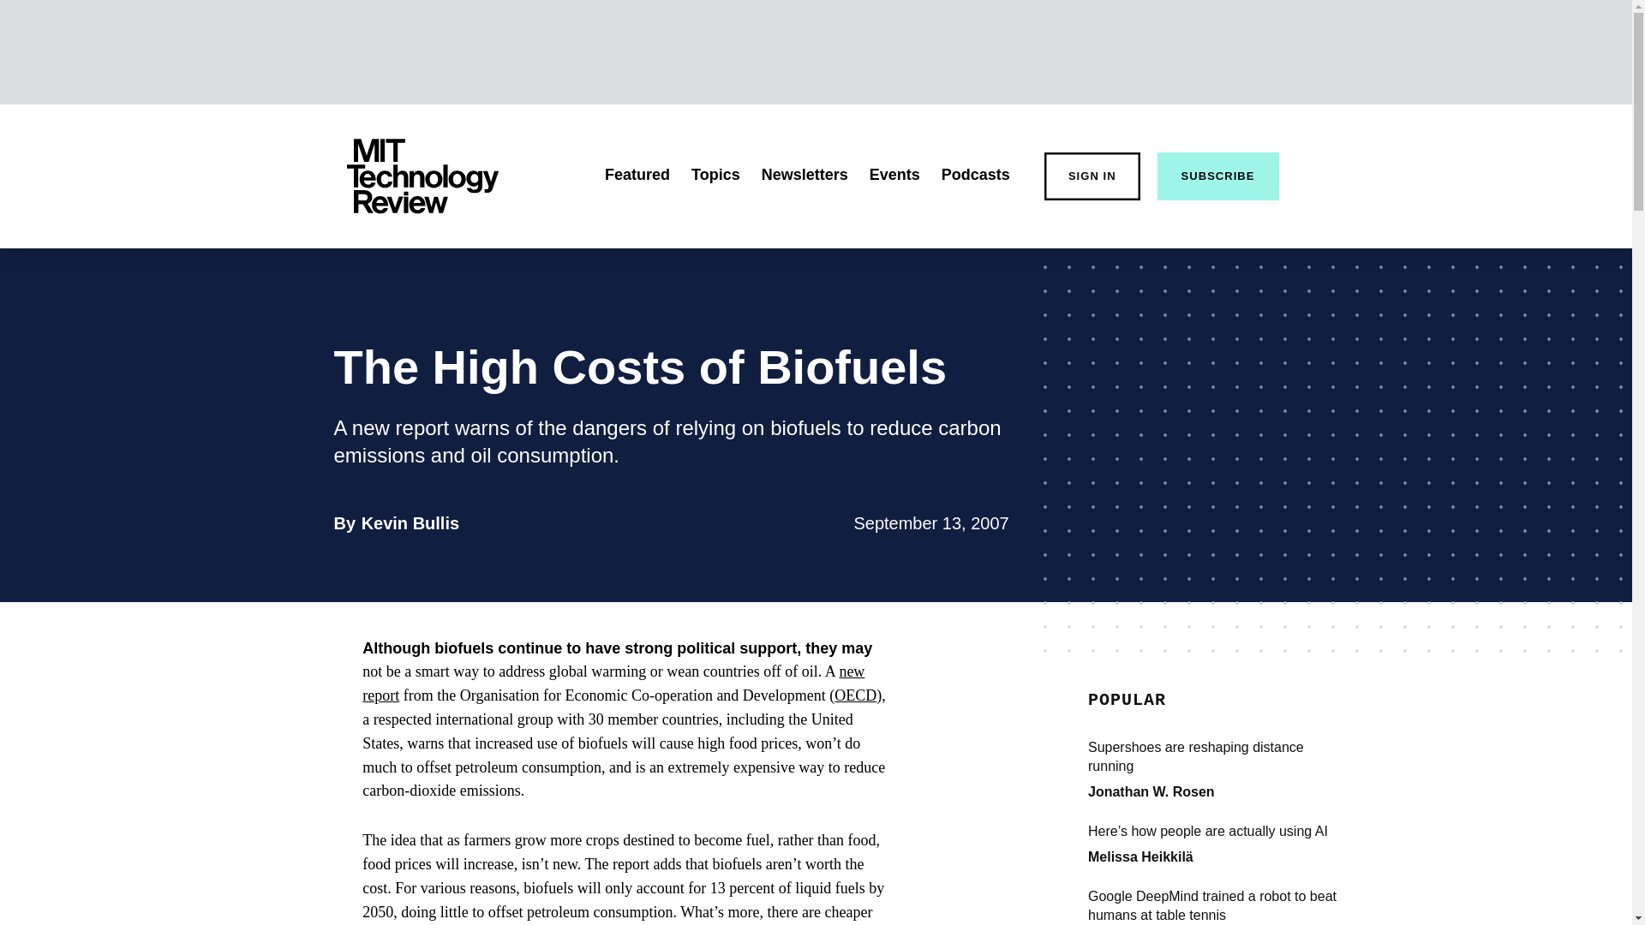 The image size is (1645, 925). What do you see at coordinates (894, 175) in the screenshot?
I see `Events` at bounding box center [894, 175].